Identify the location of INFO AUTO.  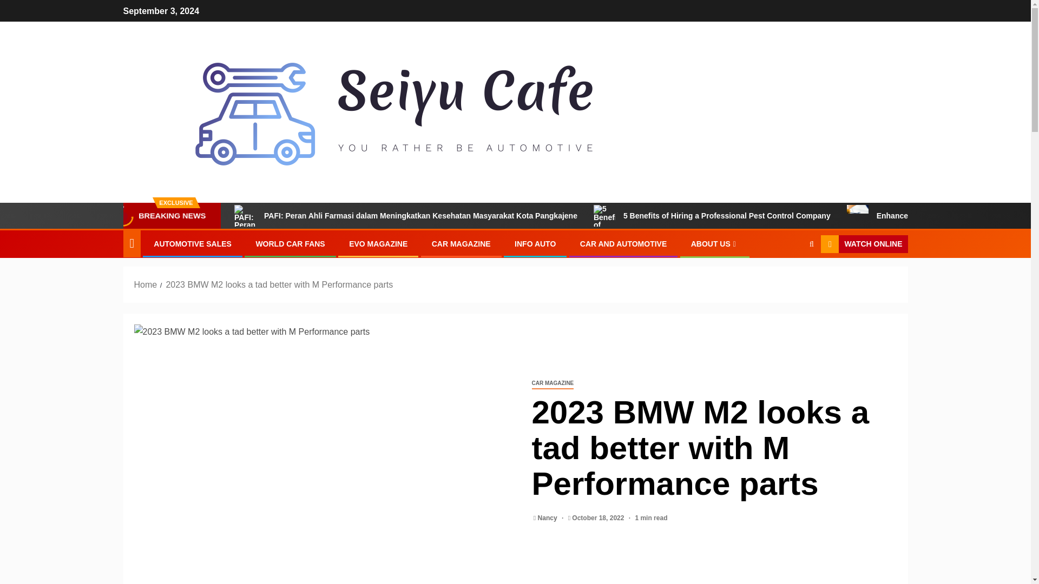
(535, 243).